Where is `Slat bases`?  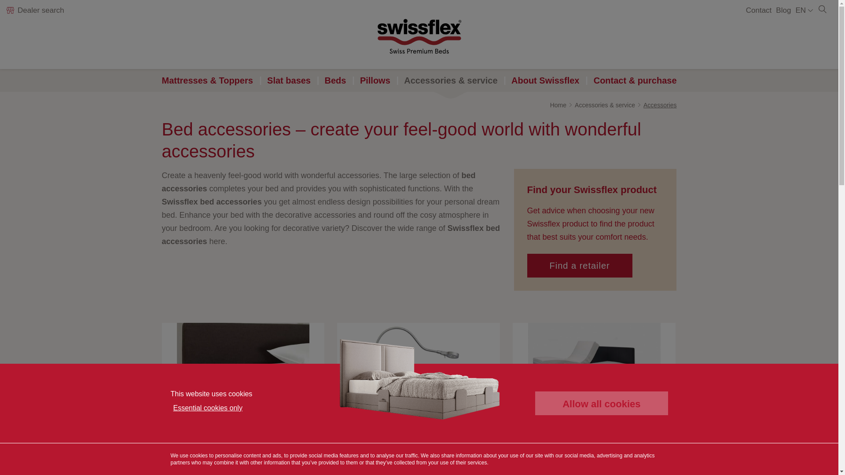
Slat bases is located at coordinates (289, 80).